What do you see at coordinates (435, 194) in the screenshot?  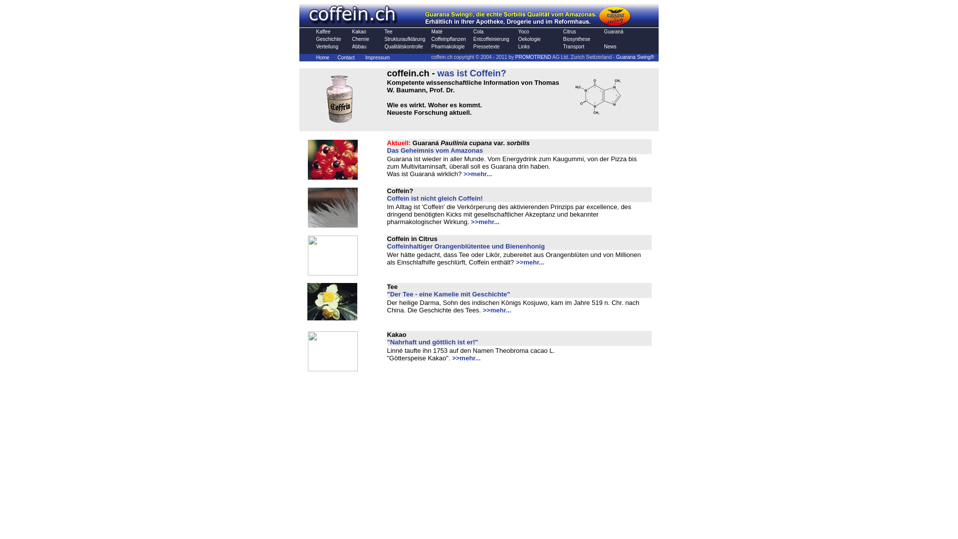 I see `Coffein?
Coffein ist nicht gleich Coffein!` at bounding box center [435, 194].